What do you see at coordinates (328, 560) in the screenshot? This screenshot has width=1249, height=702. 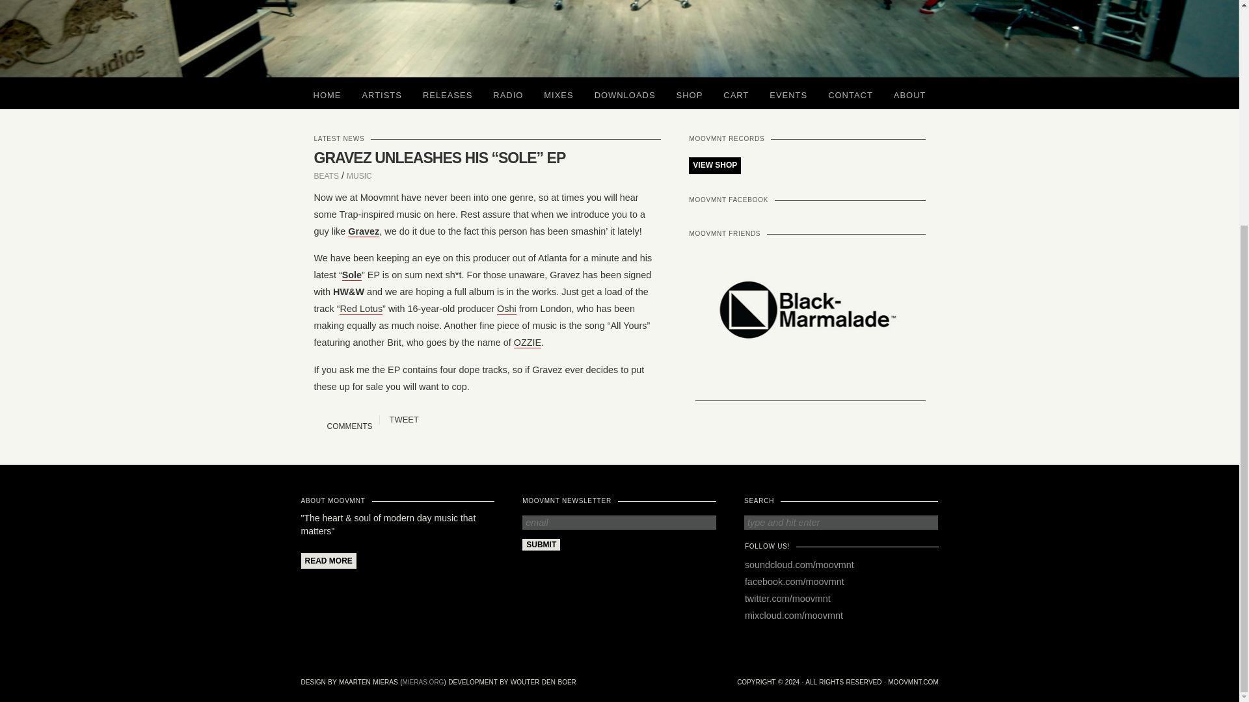 I see `READ MORE` at bounding box center [328, 560].